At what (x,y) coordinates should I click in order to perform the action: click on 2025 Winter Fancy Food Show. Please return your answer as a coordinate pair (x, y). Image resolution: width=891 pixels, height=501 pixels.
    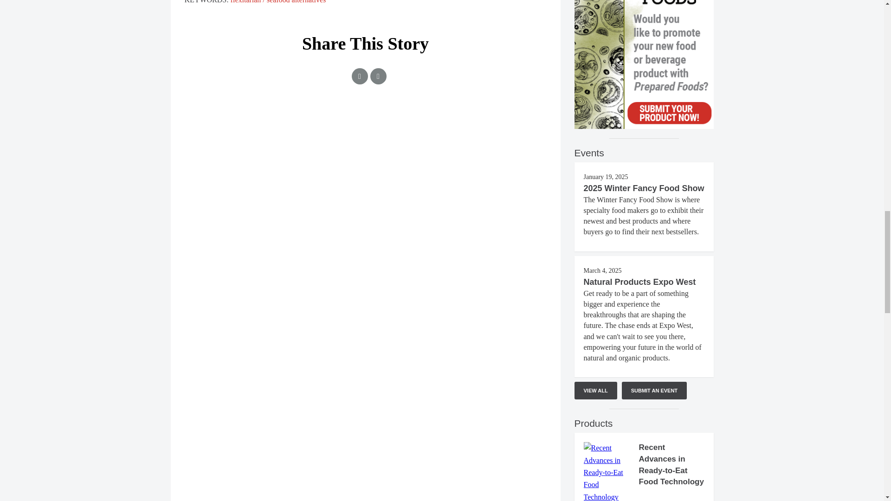
    Looking at the image, I should click on (644, 188).